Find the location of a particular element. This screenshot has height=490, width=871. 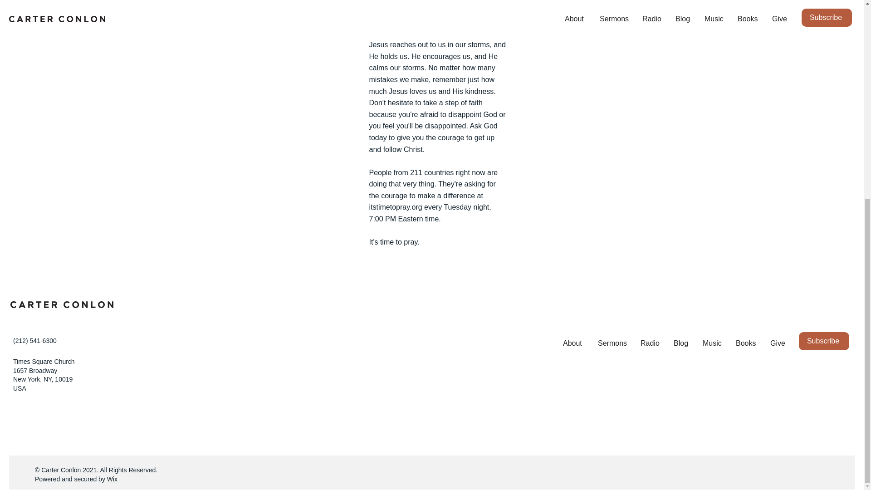

Blog is located at coordinates (681, 343).